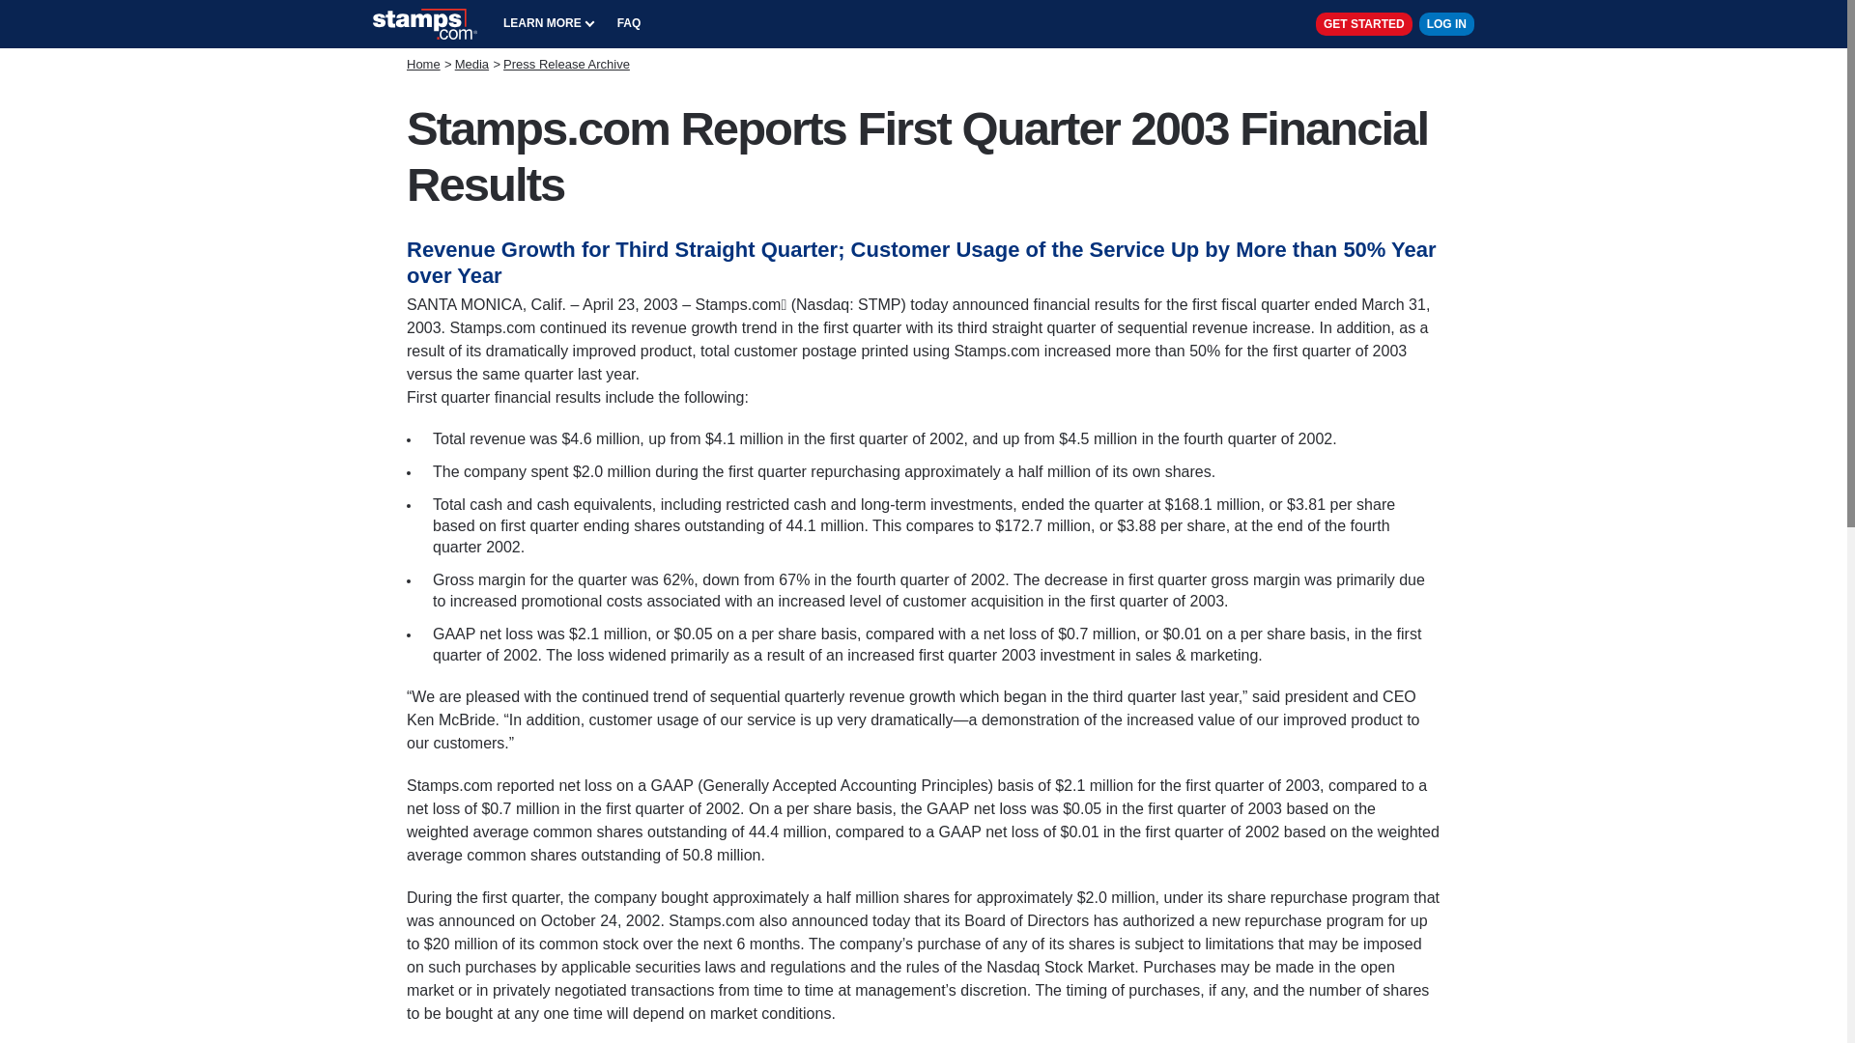 This screenshot has height=1043, width=1855. Describe the element at coordinates (549, 23) in the screenshot. I see `Learn More about Stamps products` at that location.